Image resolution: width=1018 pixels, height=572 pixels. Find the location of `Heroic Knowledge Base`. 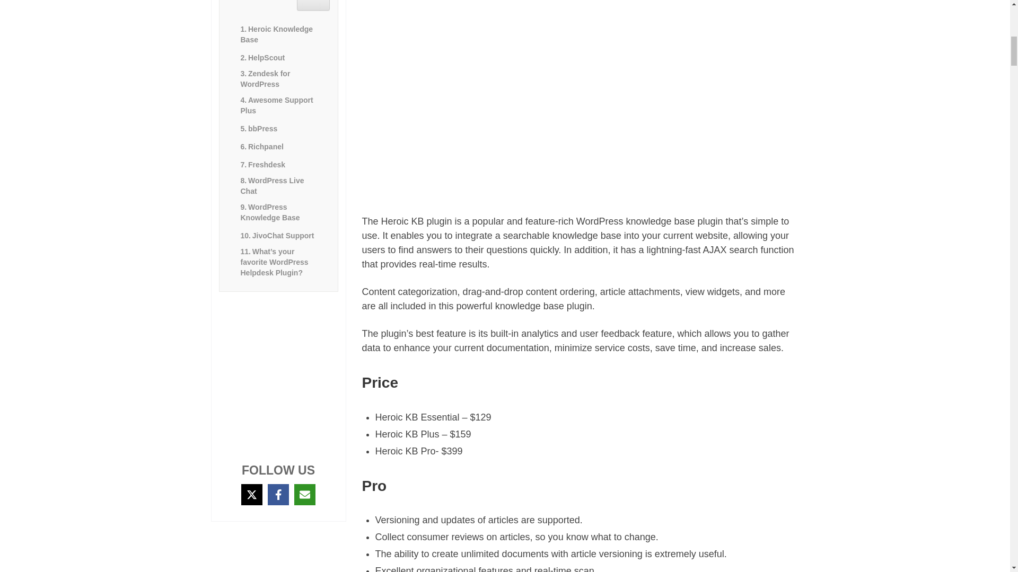

Heroic Knowledge Base is located at coordinates (278, 34).